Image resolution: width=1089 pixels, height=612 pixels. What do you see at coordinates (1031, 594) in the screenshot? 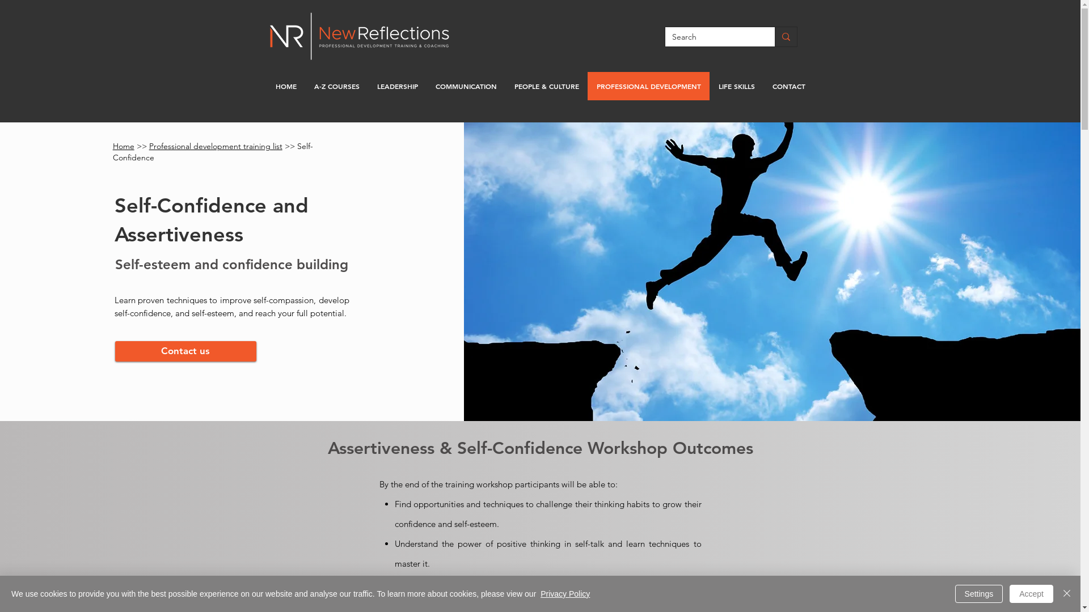
I see `Accept` at bounding box center [1031, 594].